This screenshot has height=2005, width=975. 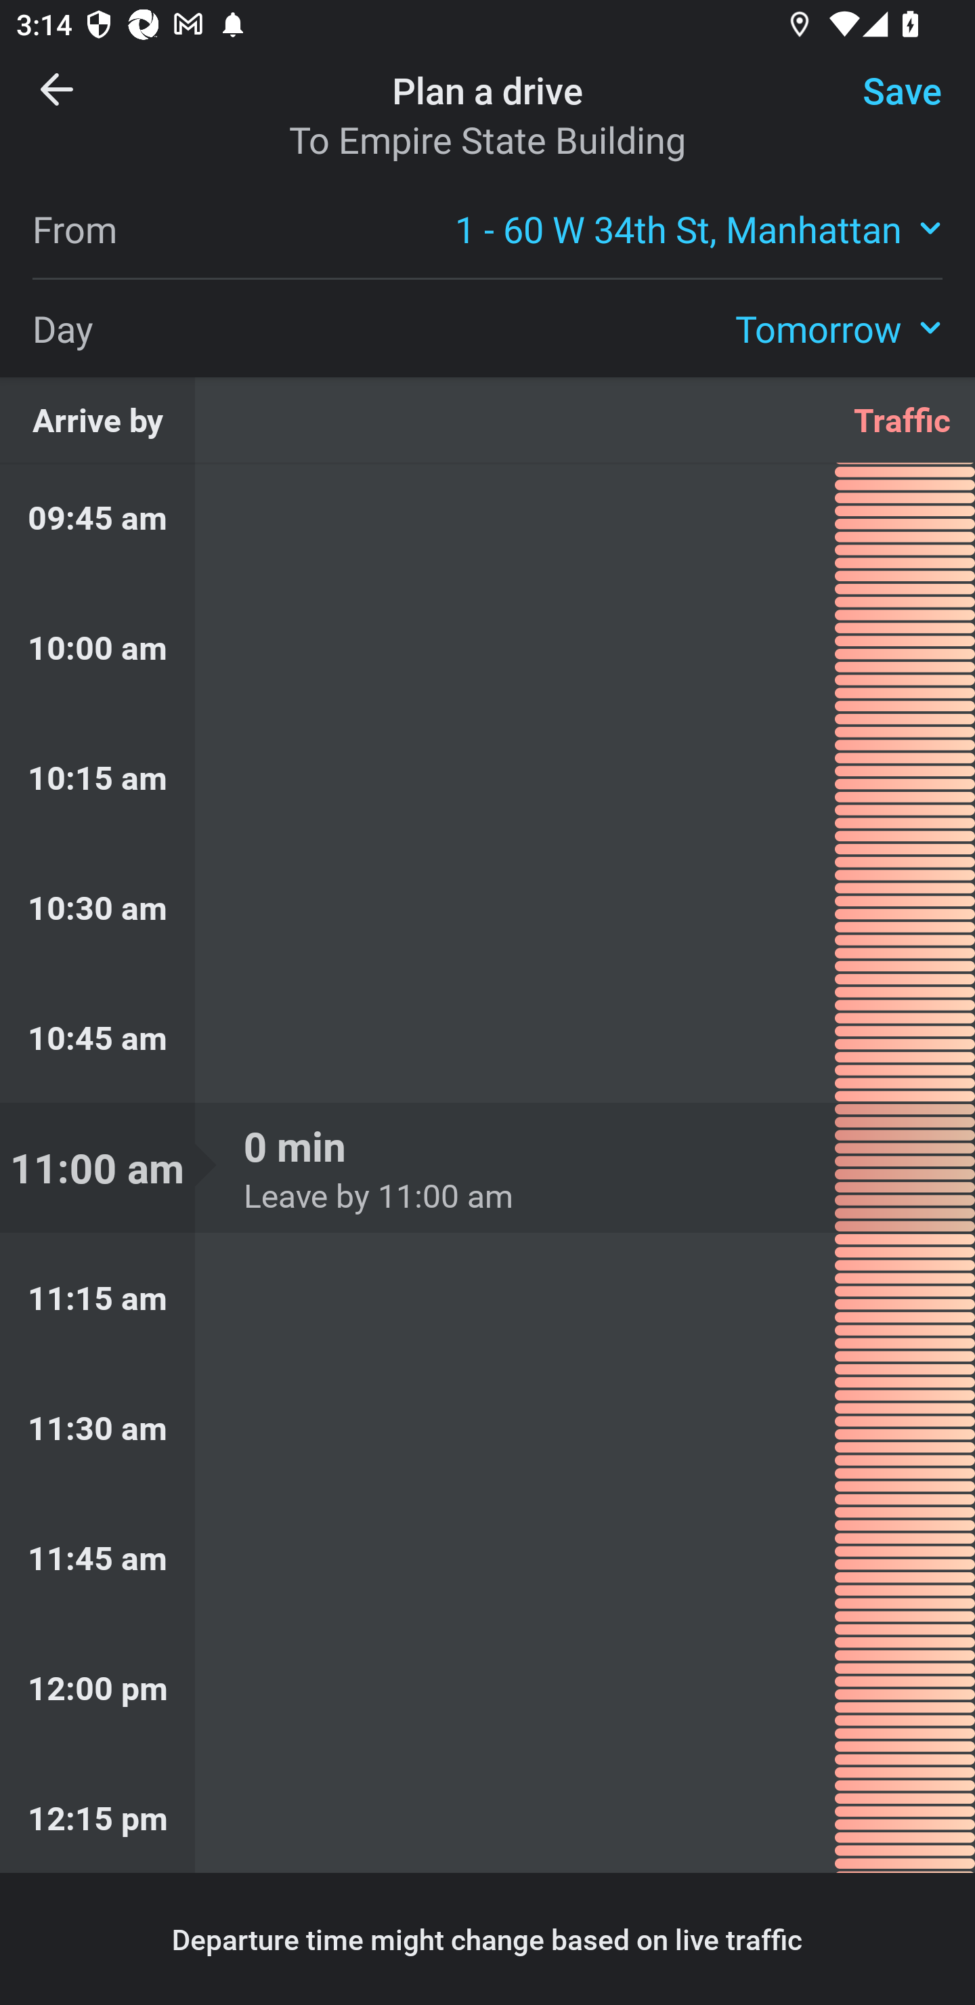 What do you see at coordinates (838, 327) in the screenshot?
I see `Tomorrow` at bounding box center [838, 327].